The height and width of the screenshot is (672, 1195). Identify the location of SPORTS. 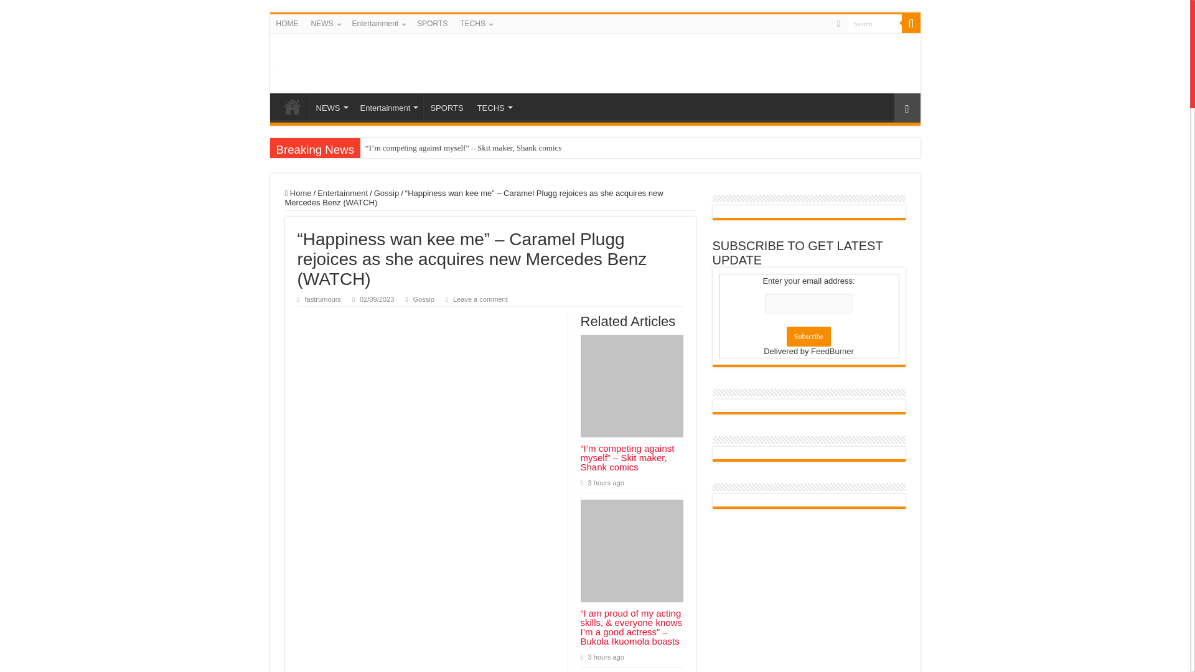
(446, 106).